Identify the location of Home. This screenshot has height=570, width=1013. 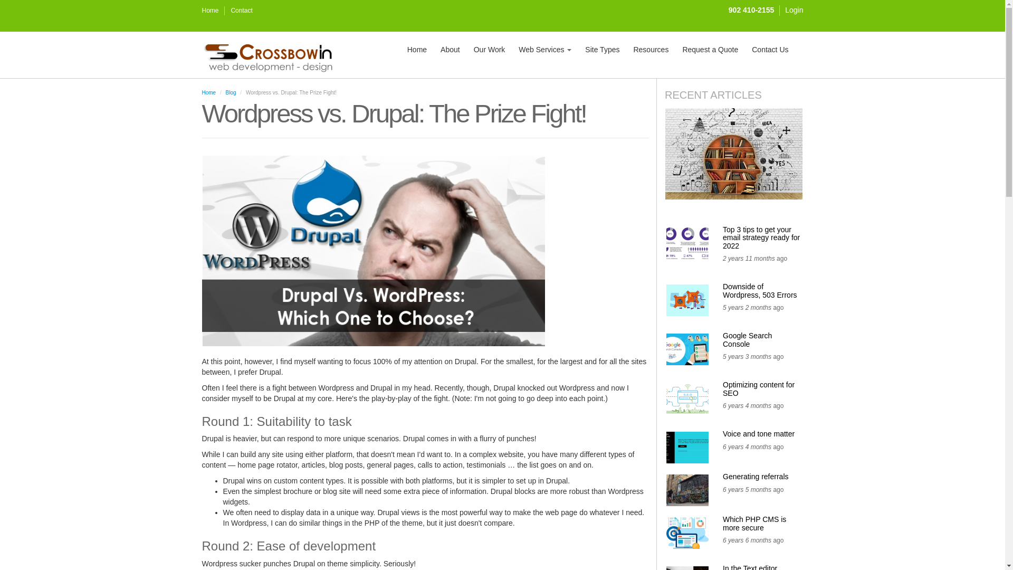
(213, 11).